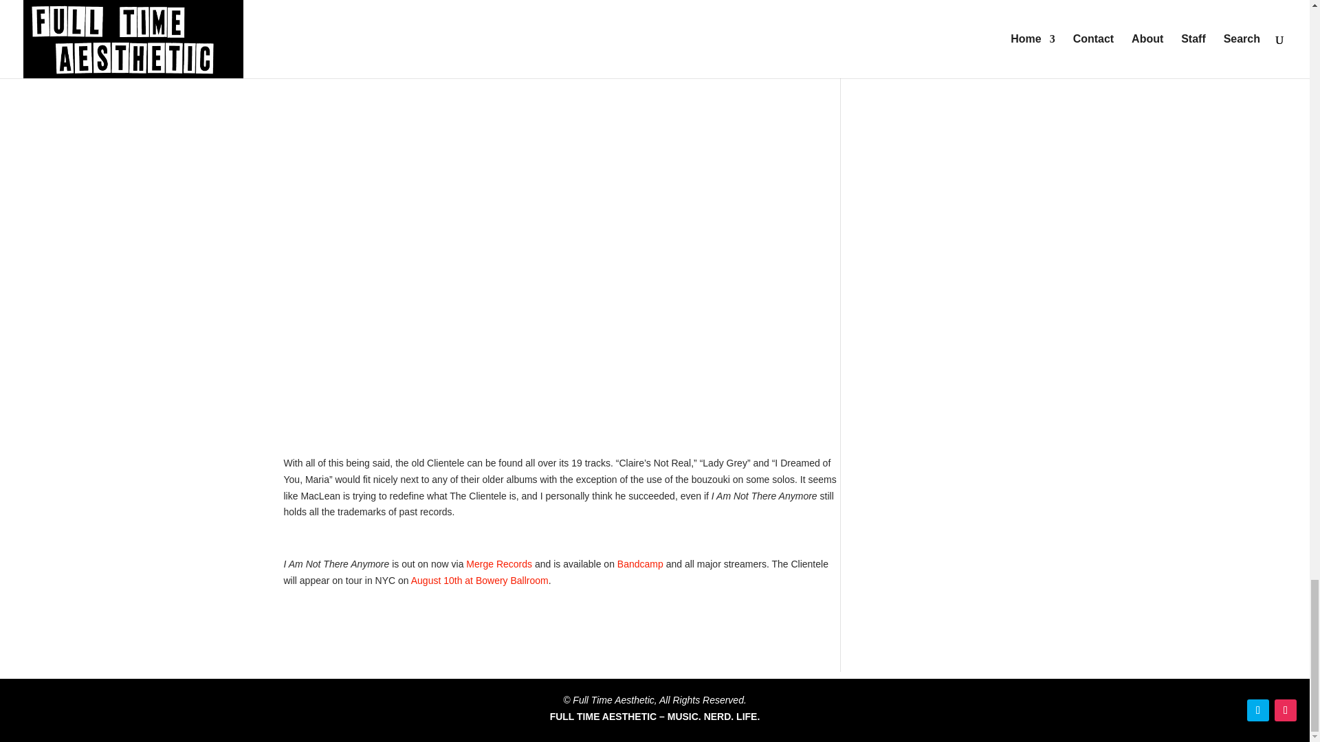  I want to click on Bandcamp, so click(641, 564).